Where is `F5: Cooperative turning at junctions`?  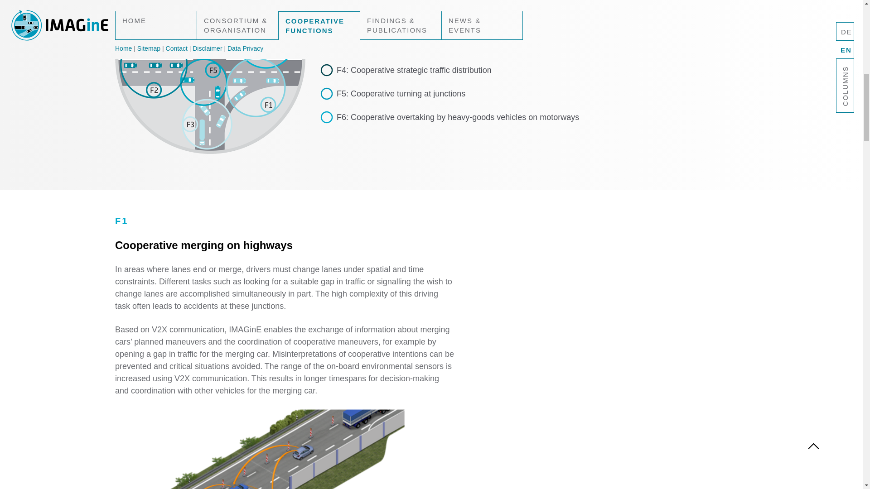 F5: Cooperative turning at junctions is located at coordinates (458, 94).